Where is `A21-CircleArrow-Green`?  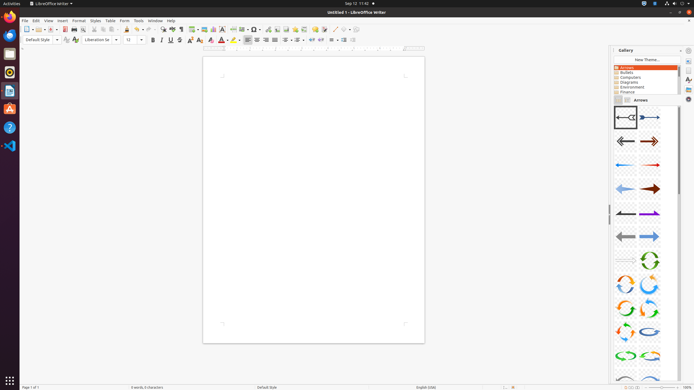
A21-CircleArrow-Green is located at coordinates (626, 356).